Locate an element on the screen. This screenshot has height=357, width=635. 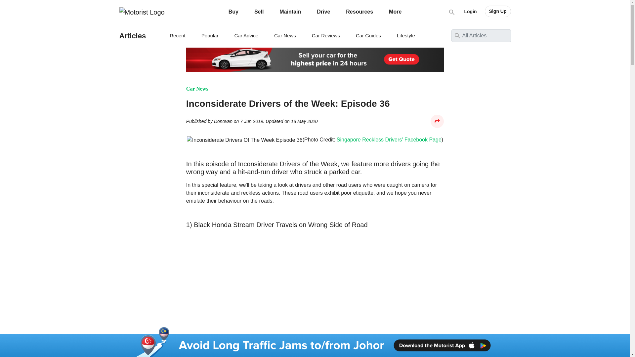
Resources is located at coordinates (359, 12).